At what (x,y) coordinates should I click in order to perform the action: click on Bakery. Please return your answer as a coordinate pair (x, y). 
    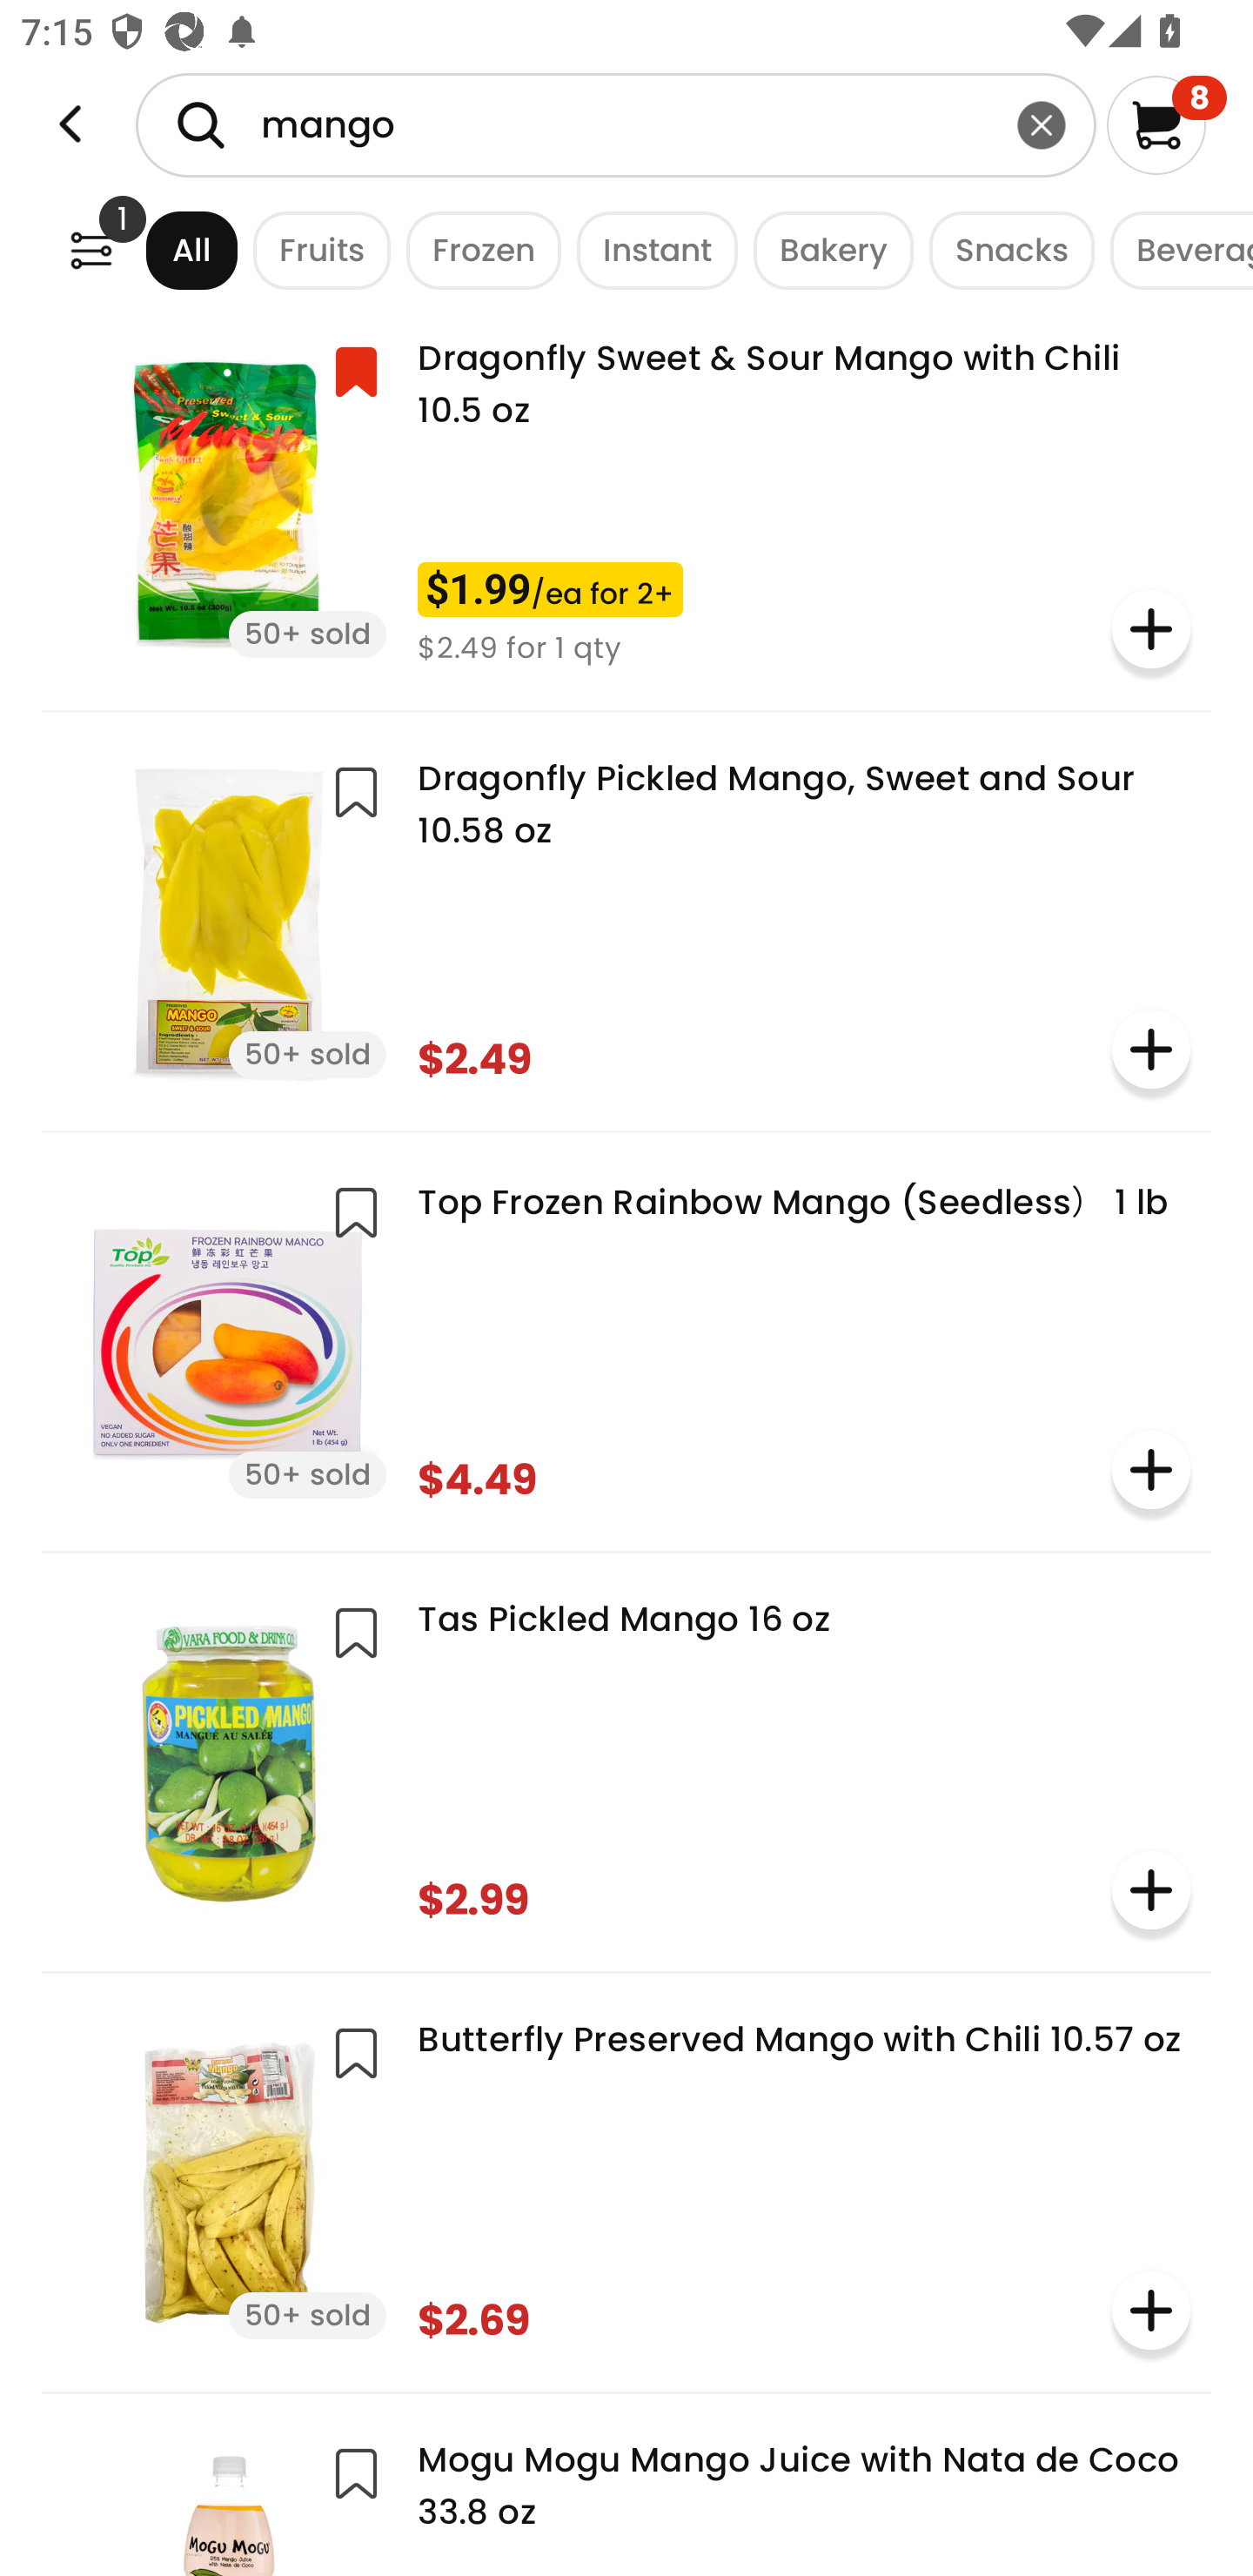
    Looking at the image, I should click on (825, 249).